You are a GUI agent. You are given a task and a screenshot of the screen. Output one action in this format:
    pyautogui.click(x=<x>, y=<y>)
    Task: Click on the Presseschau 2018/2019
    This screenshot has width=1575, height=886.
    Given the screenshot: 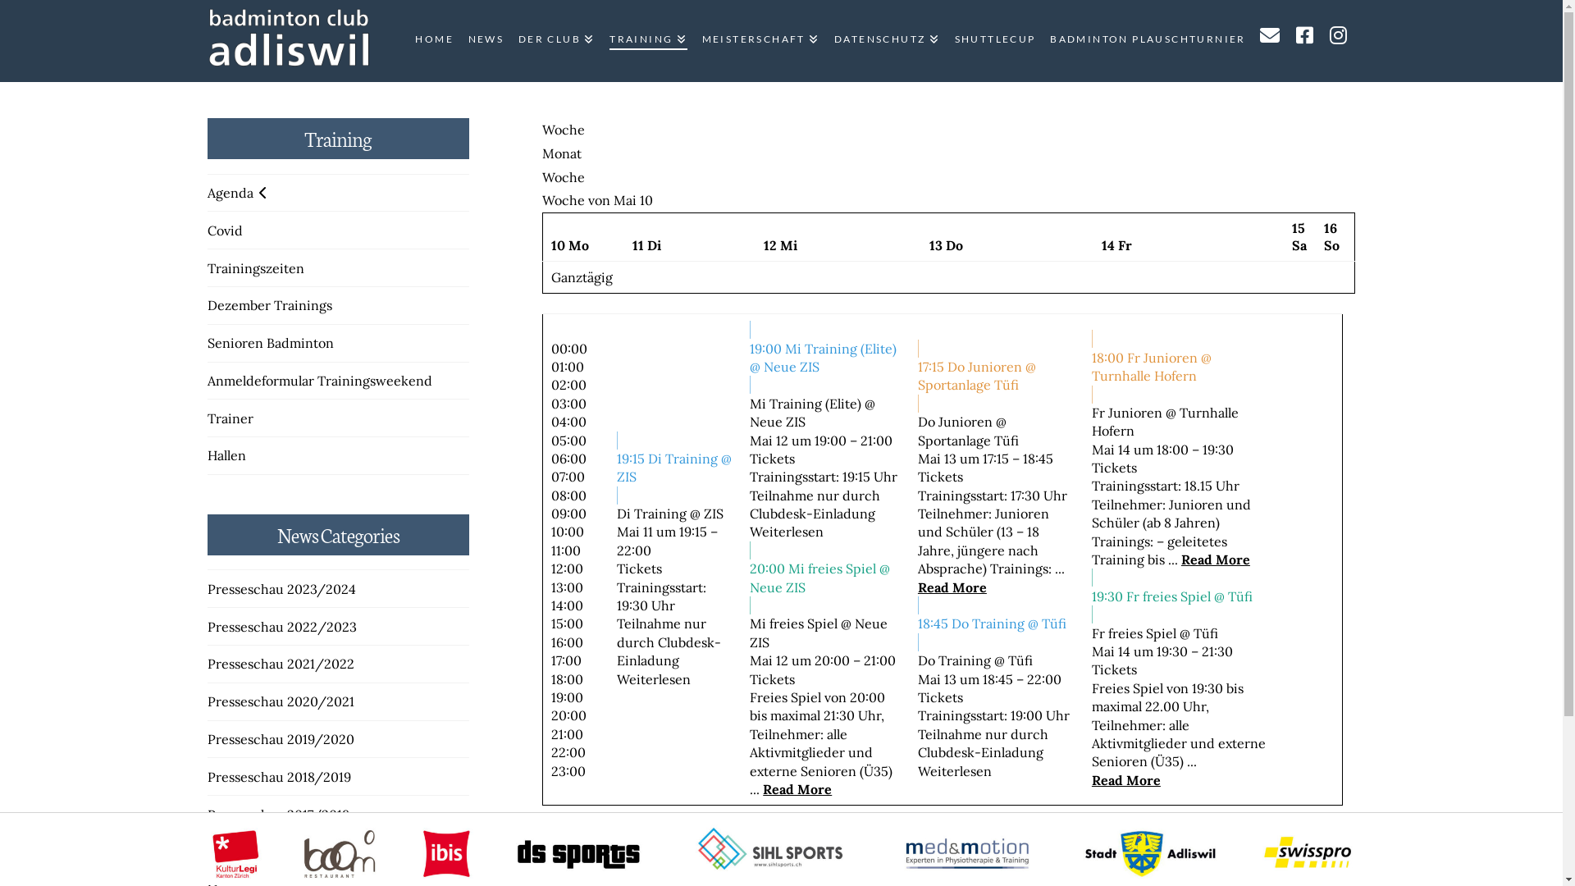 What is the action you would take?
    pyautogui.click(x=279, y=777)
    